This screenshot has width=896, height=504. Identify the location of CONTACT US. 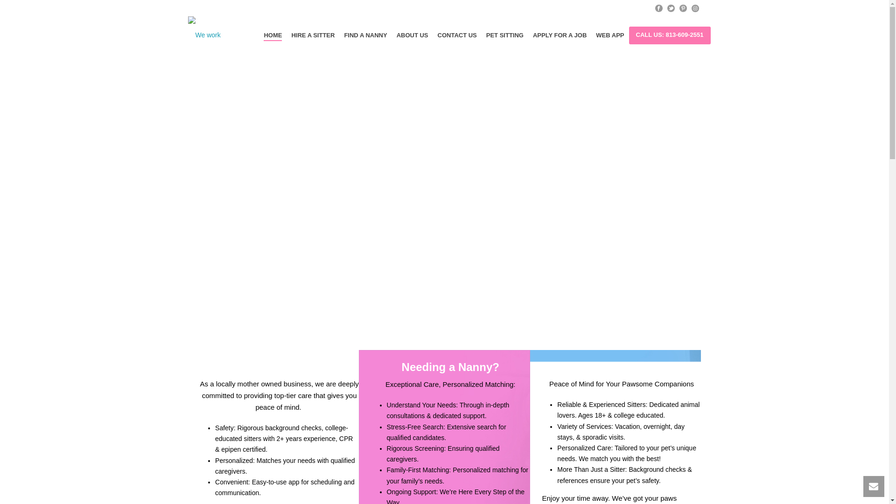
(457, 35).